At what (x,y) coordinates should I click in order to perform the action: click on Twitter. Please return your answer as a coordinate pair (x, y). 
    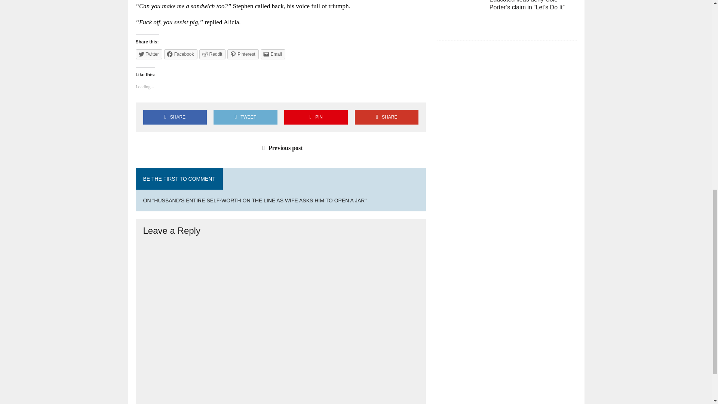
    Looking at the image, I should click on (149, 54).